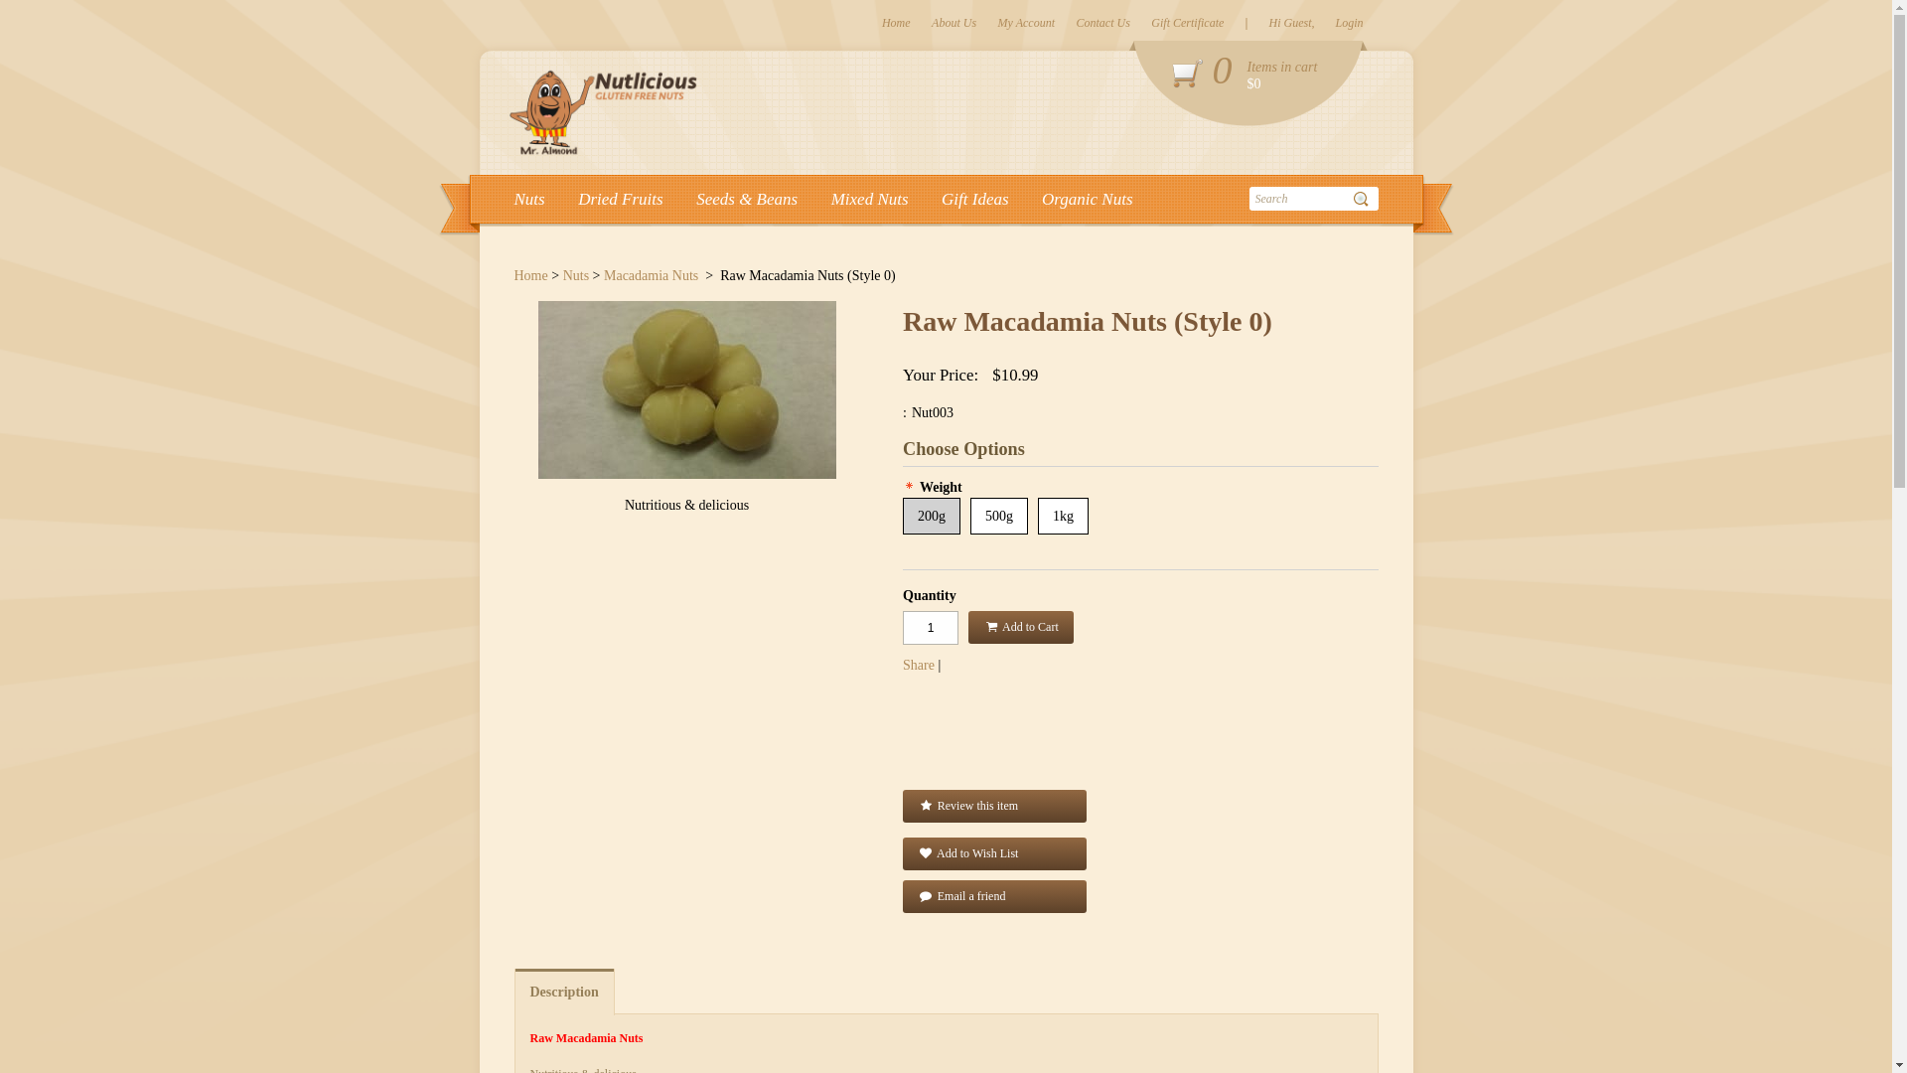 Image resolution: width=1907 pixels, height=1073 pixels. I want to click on 1kg, so click(1063, 517).